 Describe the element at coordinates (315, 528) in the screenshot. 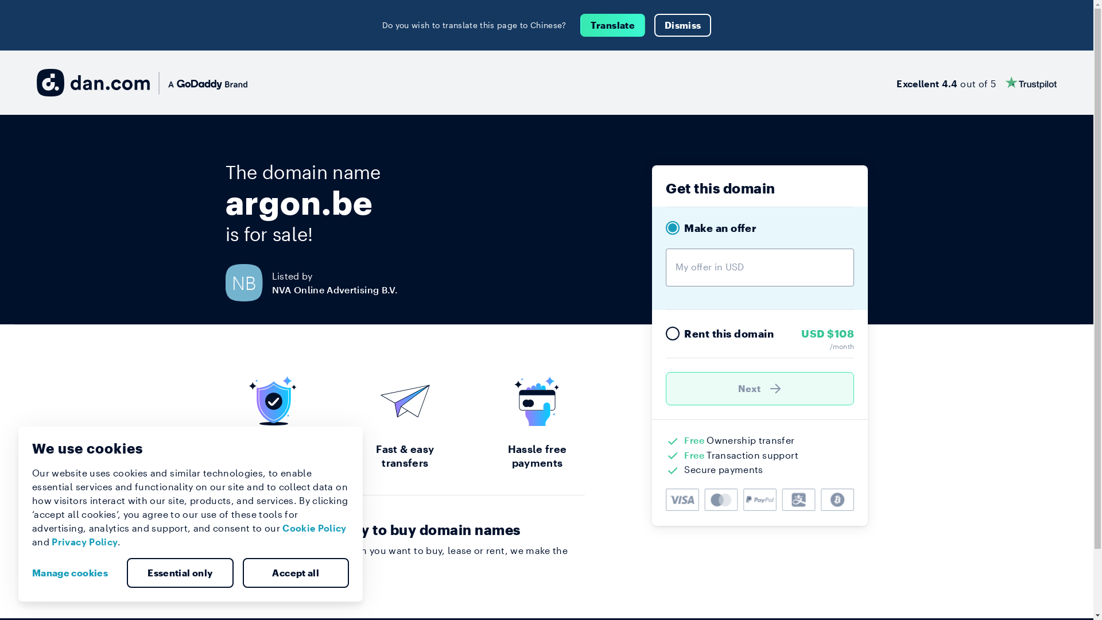

I see `Cookie Policy` at that location.